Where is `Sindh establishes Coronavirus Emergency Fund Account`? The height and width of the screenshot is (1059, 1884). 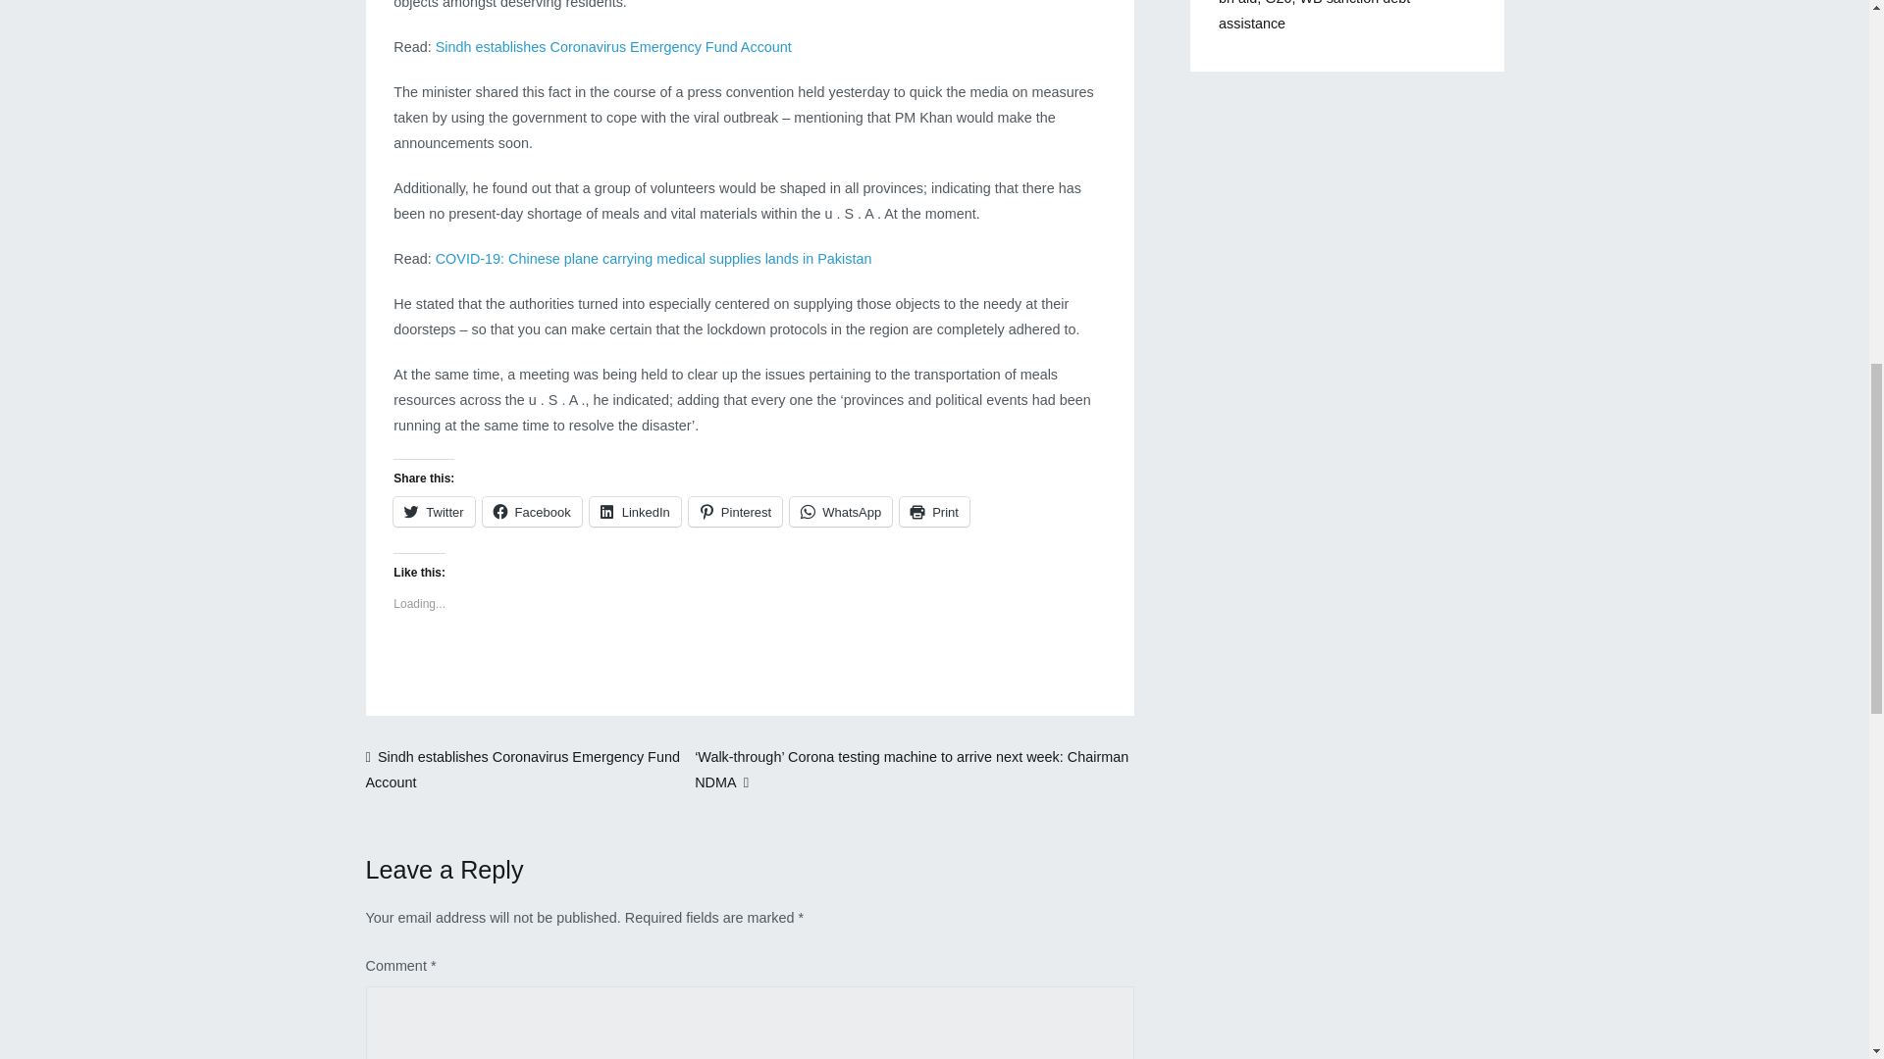
Sindh establishes Coronavirus Emergency Fund Account is located at coordinates (522, 769).